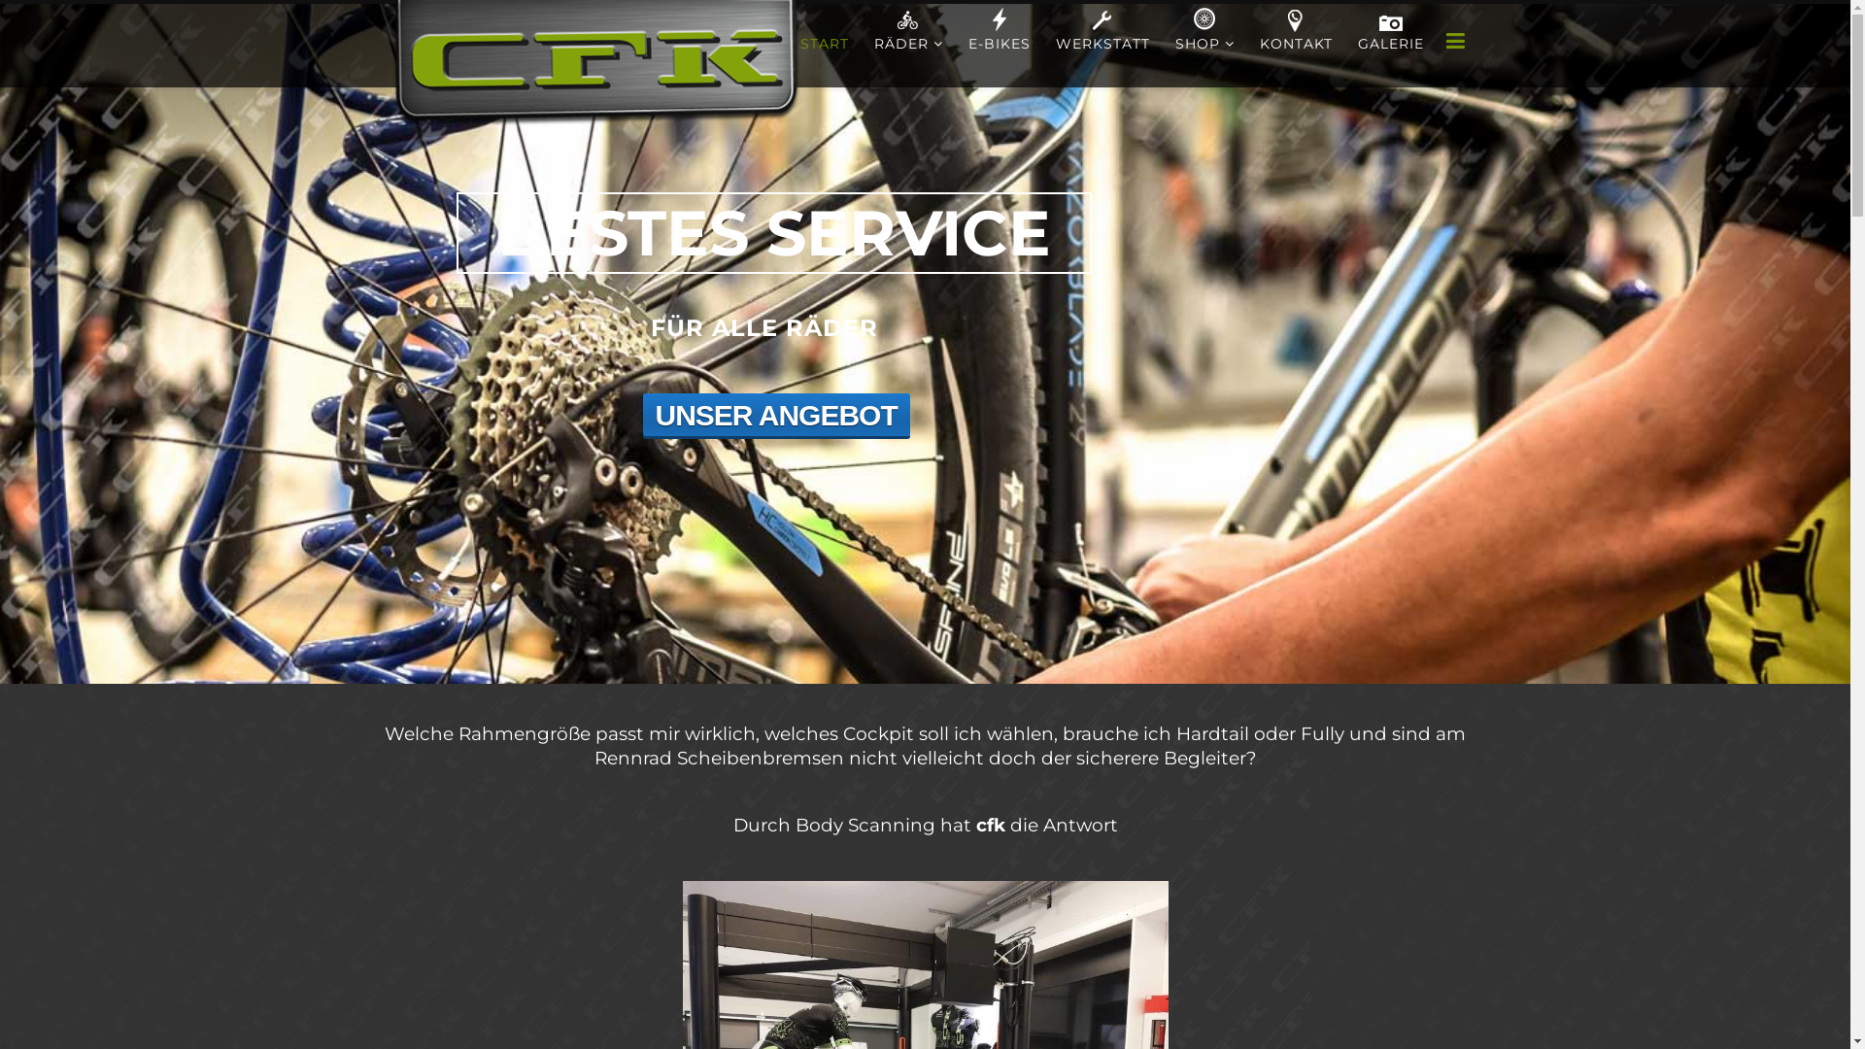 The image size is (1865, 1049). Describe the element at coordinates (777, 415) in the screenshot. I see `UNSER ANGEBOT` at that location.